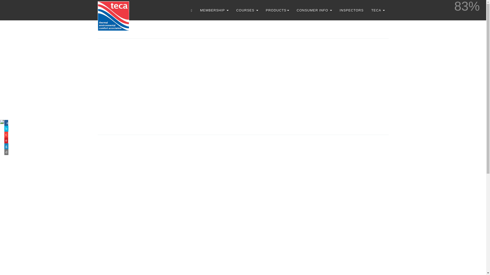 The image size is (490, 275). Describe the element at coordinates (352, 10) in the screenshot. I see `INSPECTORS` at that location.